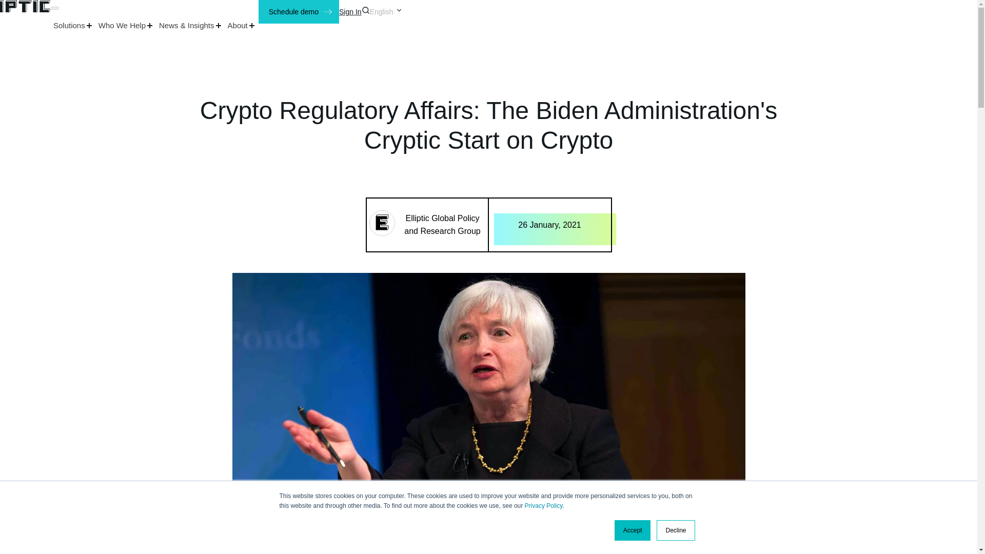  I want to click on Who We Help, so click(126, 25).